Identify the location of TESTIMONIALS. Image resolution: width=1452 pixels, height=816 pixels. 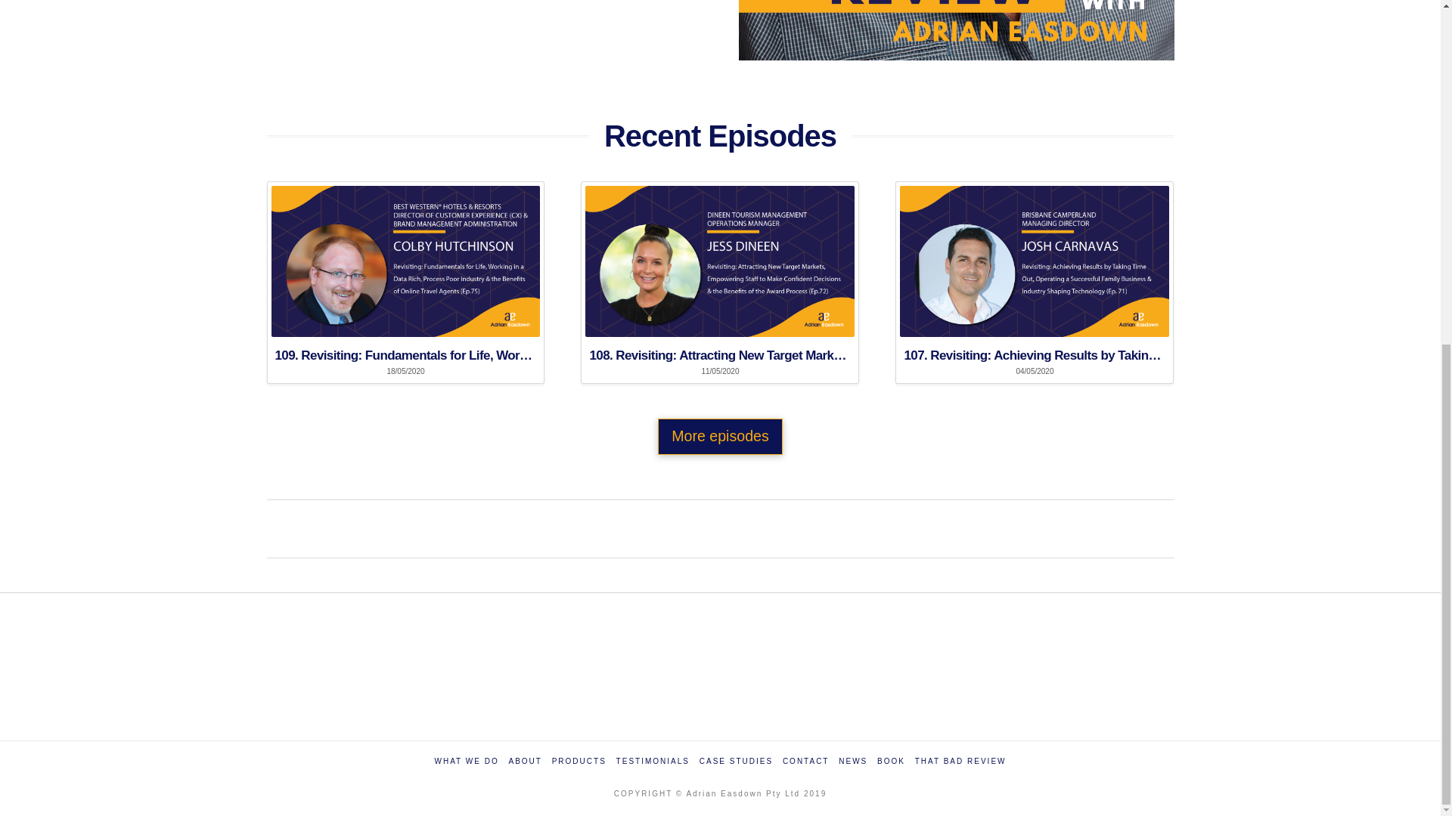
(653, 762).